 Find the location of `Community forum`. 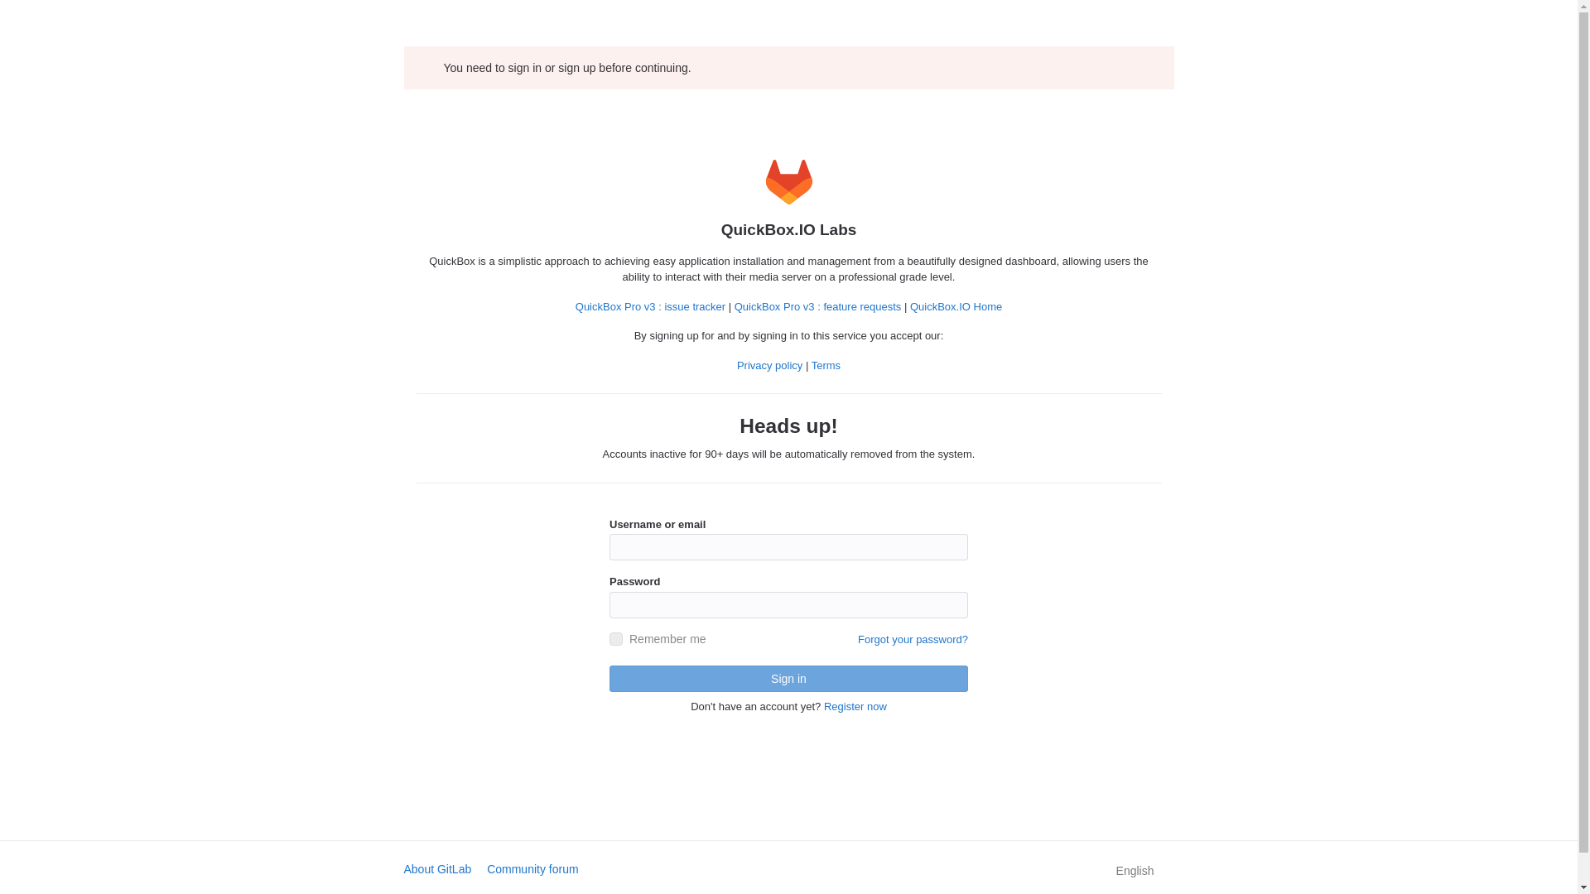

Community forum is located at coordinates (532, 869).